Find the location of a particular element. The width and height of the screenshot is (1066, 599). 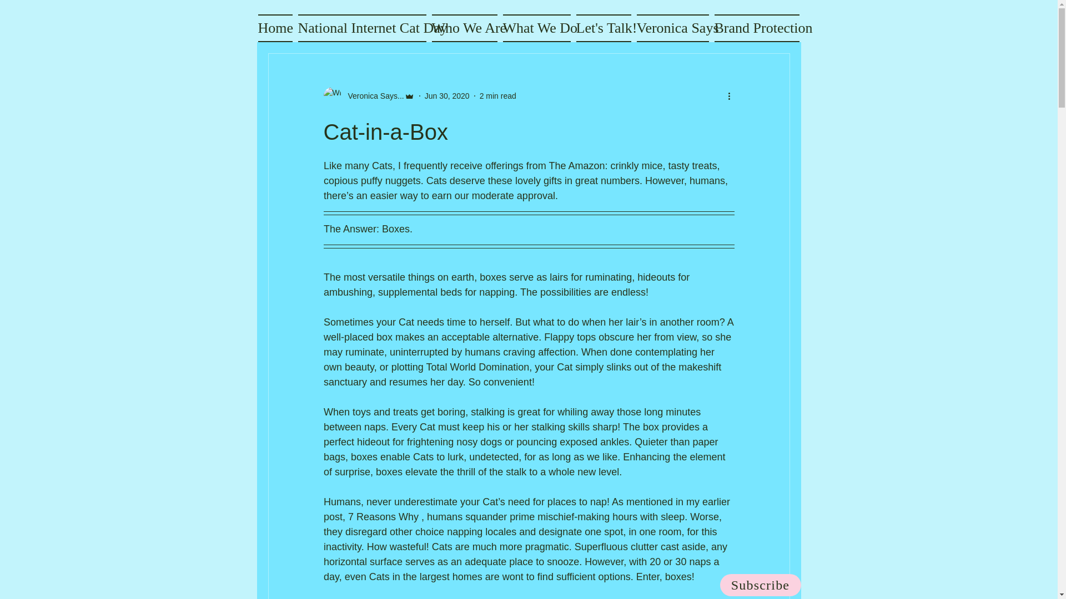

Let's Talk! is located at coordinates (603, 28).